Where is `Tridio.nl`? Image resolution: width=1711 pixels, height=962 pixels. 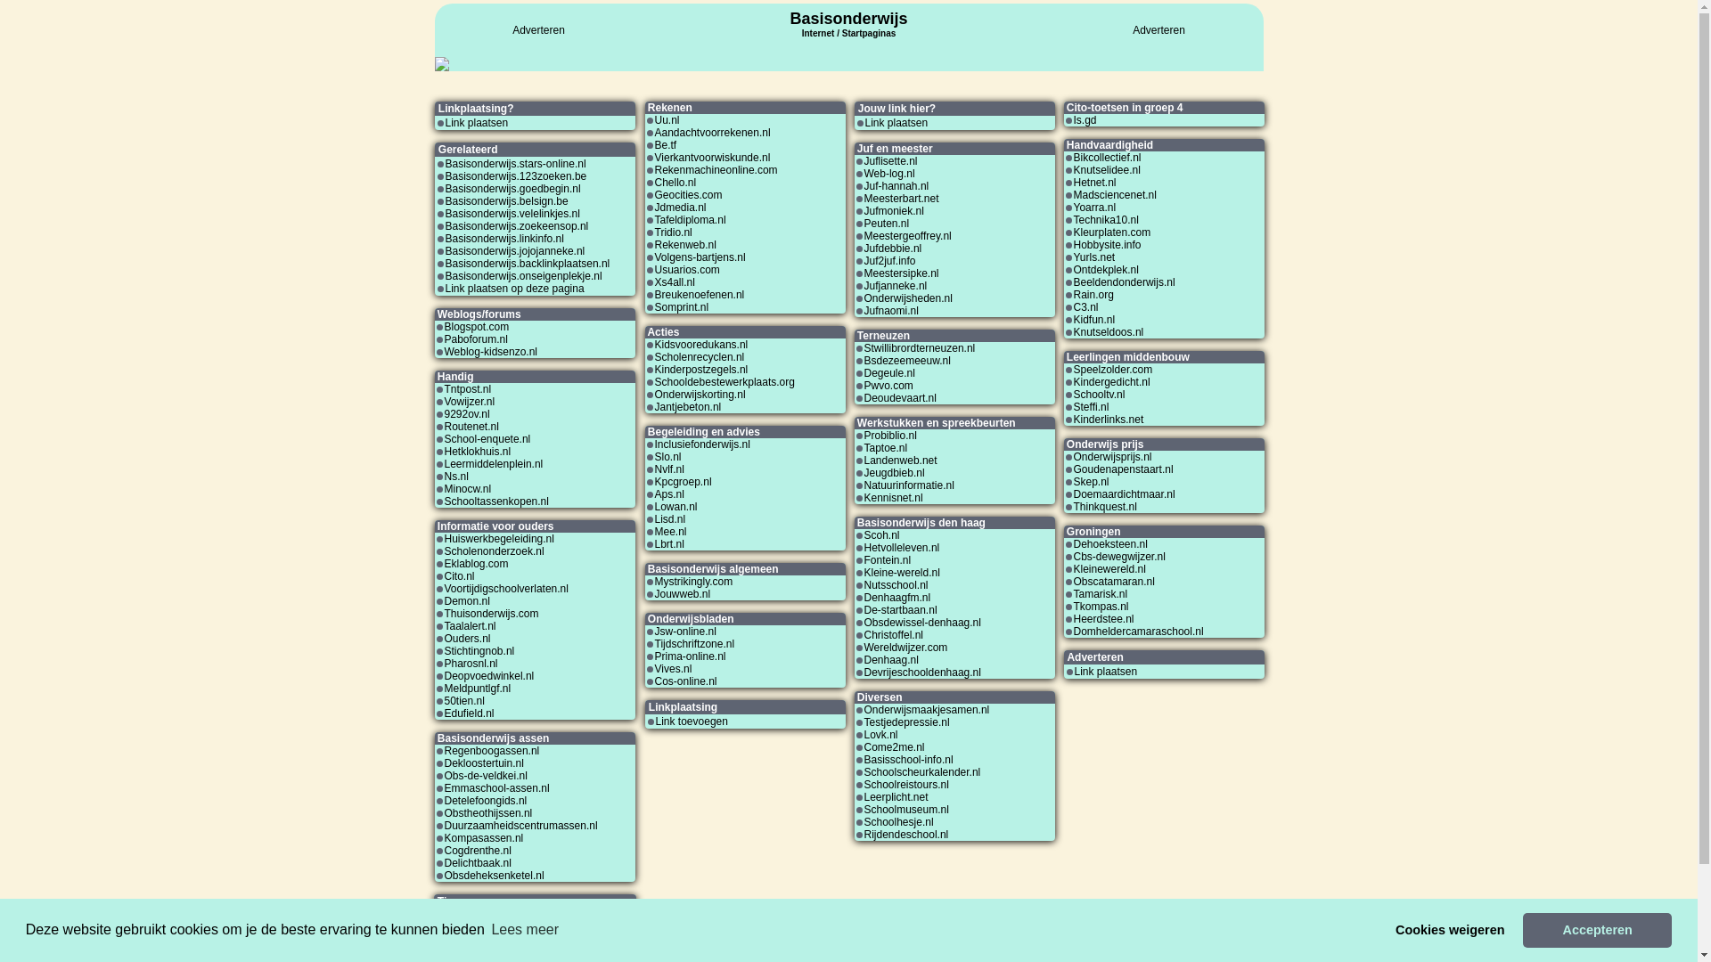 Tridio.nl is located at coordinates (673, 232).